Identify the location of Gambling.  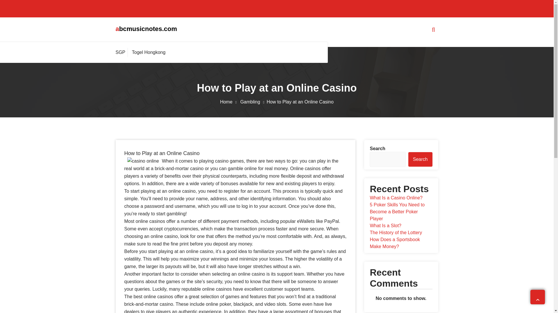
(253, 102).